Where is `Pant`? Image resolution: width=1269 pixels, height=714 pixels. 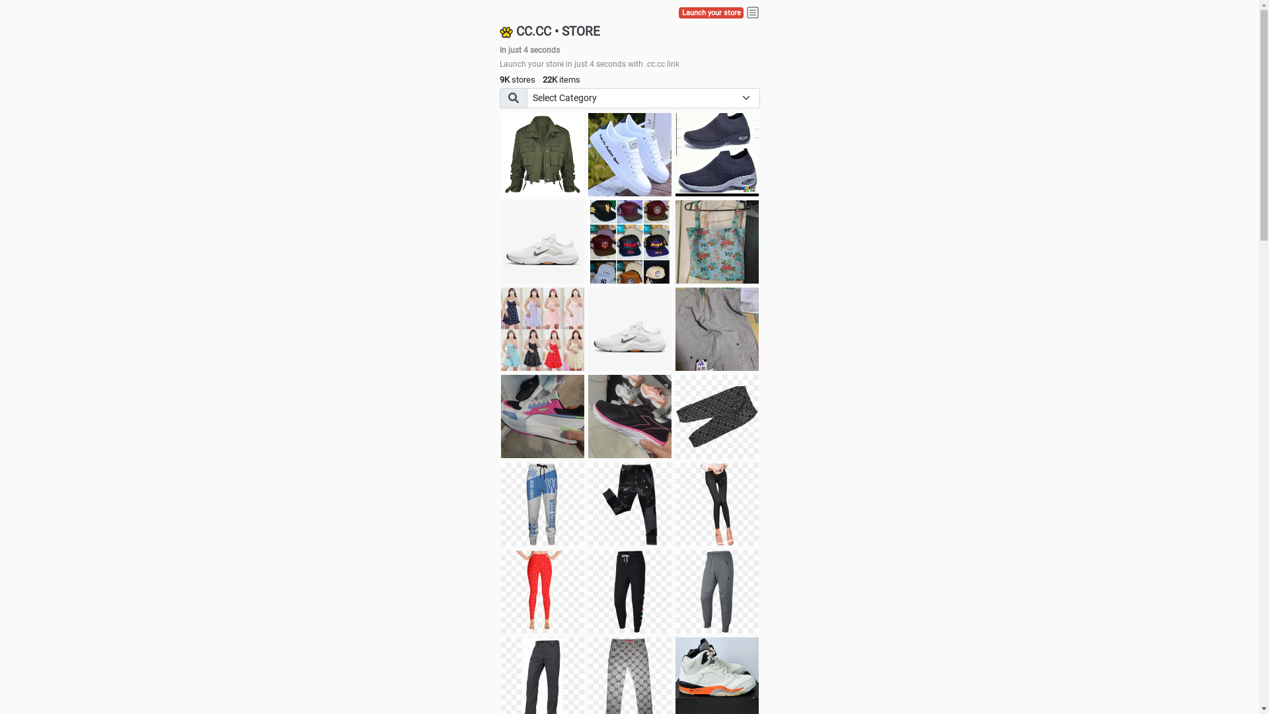
Pant is located at coordinates (630, 592).